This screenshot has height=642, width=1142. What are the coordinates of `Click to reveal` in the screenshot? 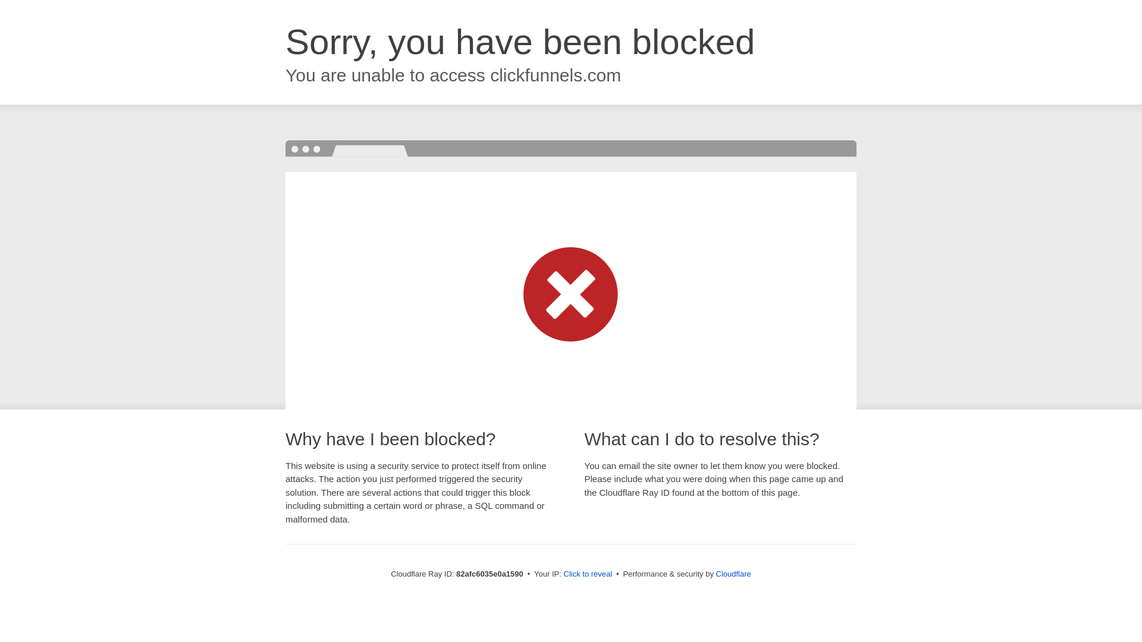 It's located at (588, 574).